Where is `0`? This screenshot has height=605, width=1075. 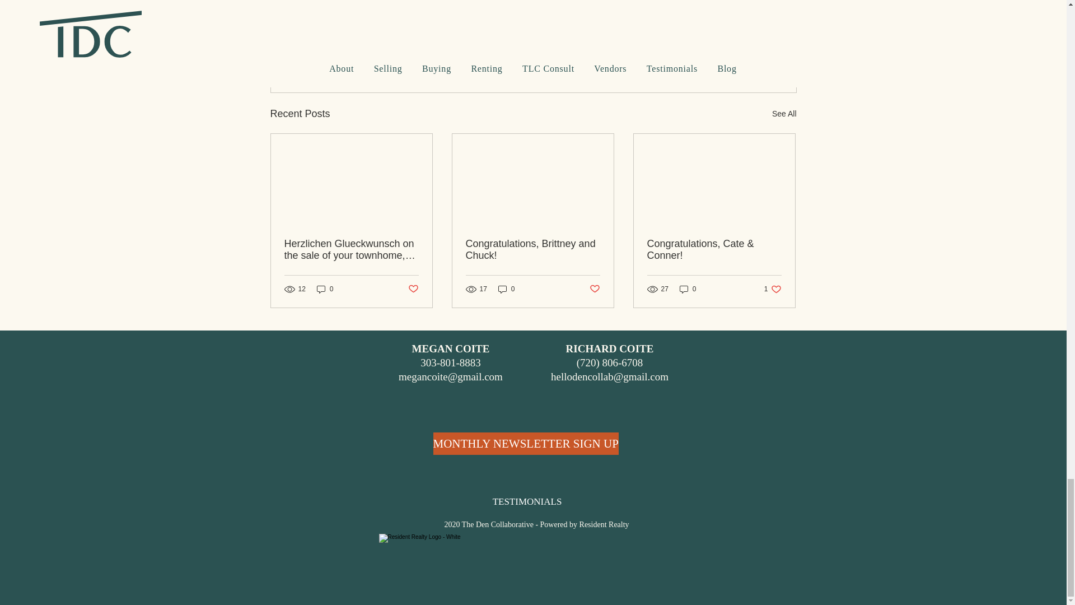
0 is located at coordinates (688, 289).